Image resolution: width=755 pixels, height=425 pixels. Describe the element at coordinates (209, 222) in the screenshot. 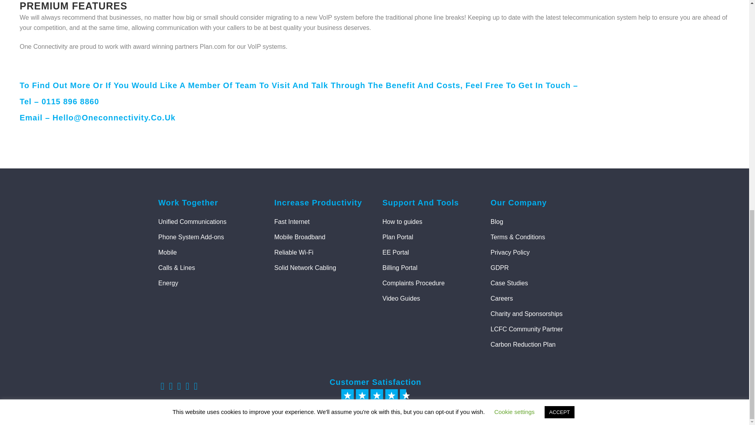

I see `Unified Communications` at that location.